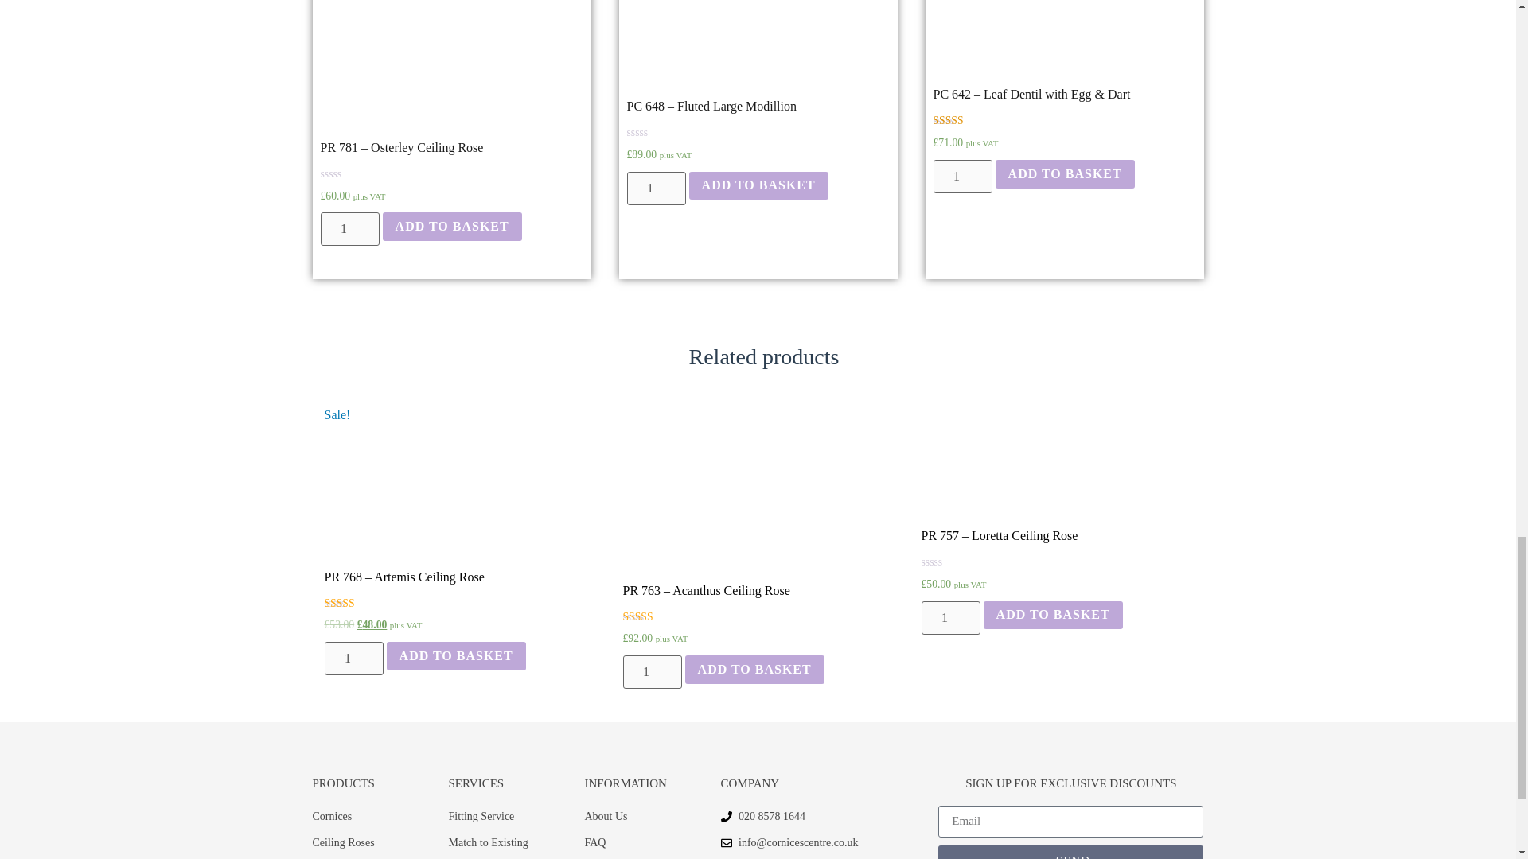 This screenshot has height=859, width=1528. Describe the element at coordinates (651, 672) in the screenshot. I see `1` at that location.